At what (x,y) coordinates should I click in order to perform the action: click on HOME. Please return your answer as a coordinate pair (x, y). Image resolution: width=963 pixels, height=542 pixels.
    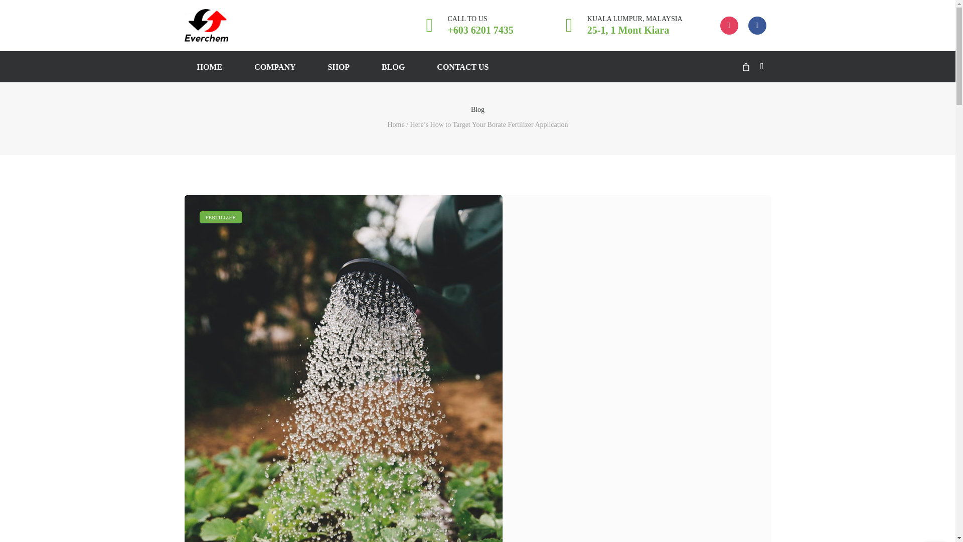
    Looking at the image, I should click on (620, 26).